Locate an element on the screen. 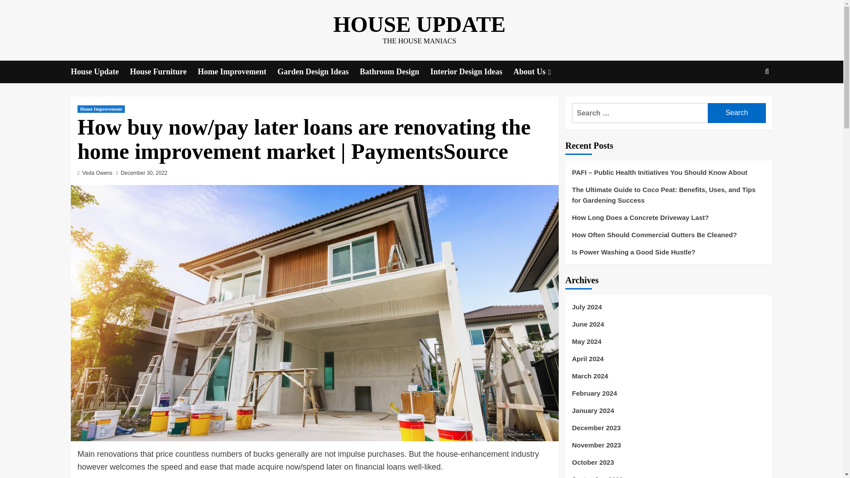  Home Improvement is located at coordinates (101, 109).